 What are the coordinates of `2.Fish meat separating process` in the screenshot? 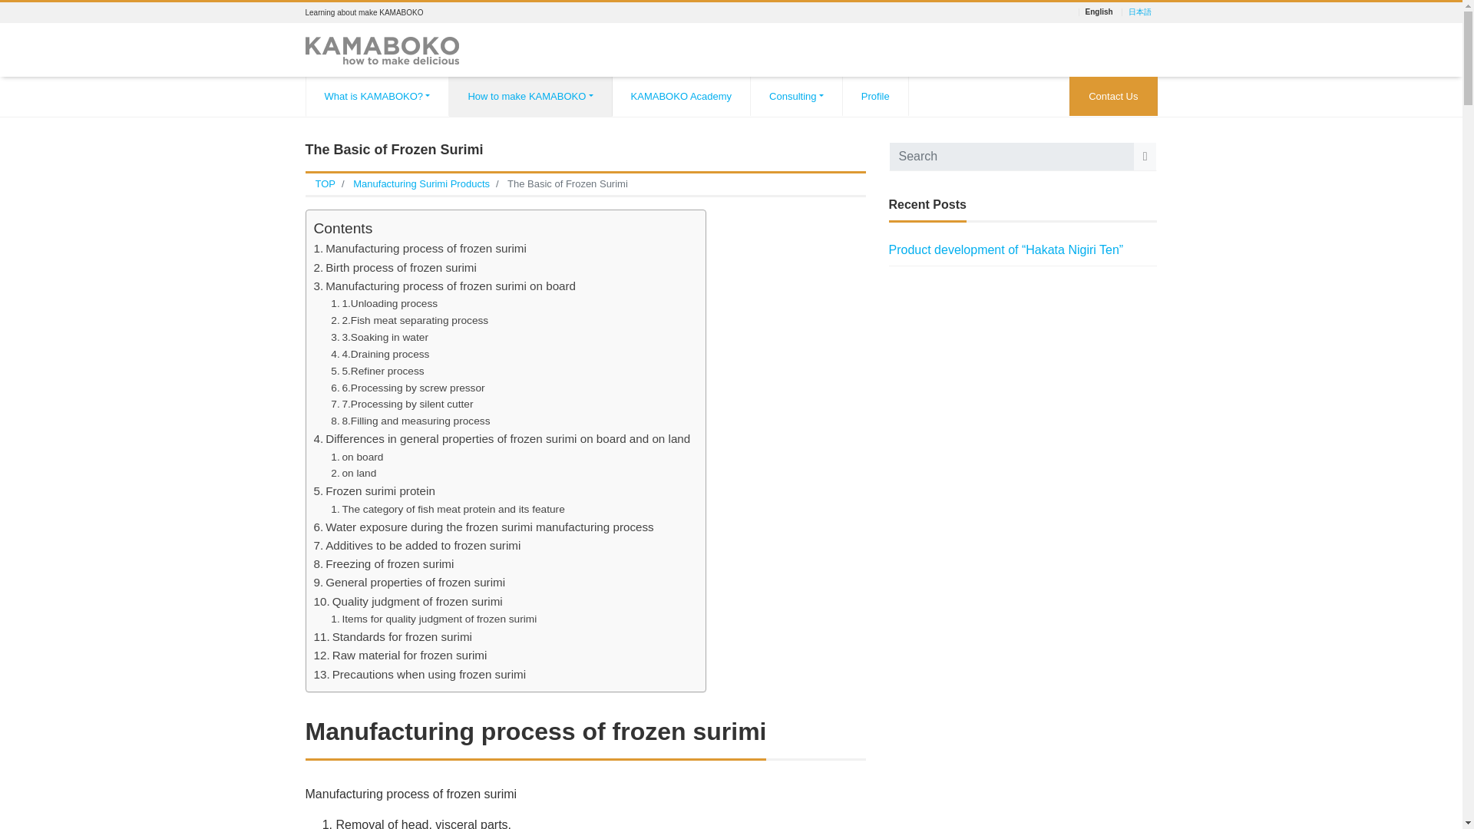 It's located at (408, 321).